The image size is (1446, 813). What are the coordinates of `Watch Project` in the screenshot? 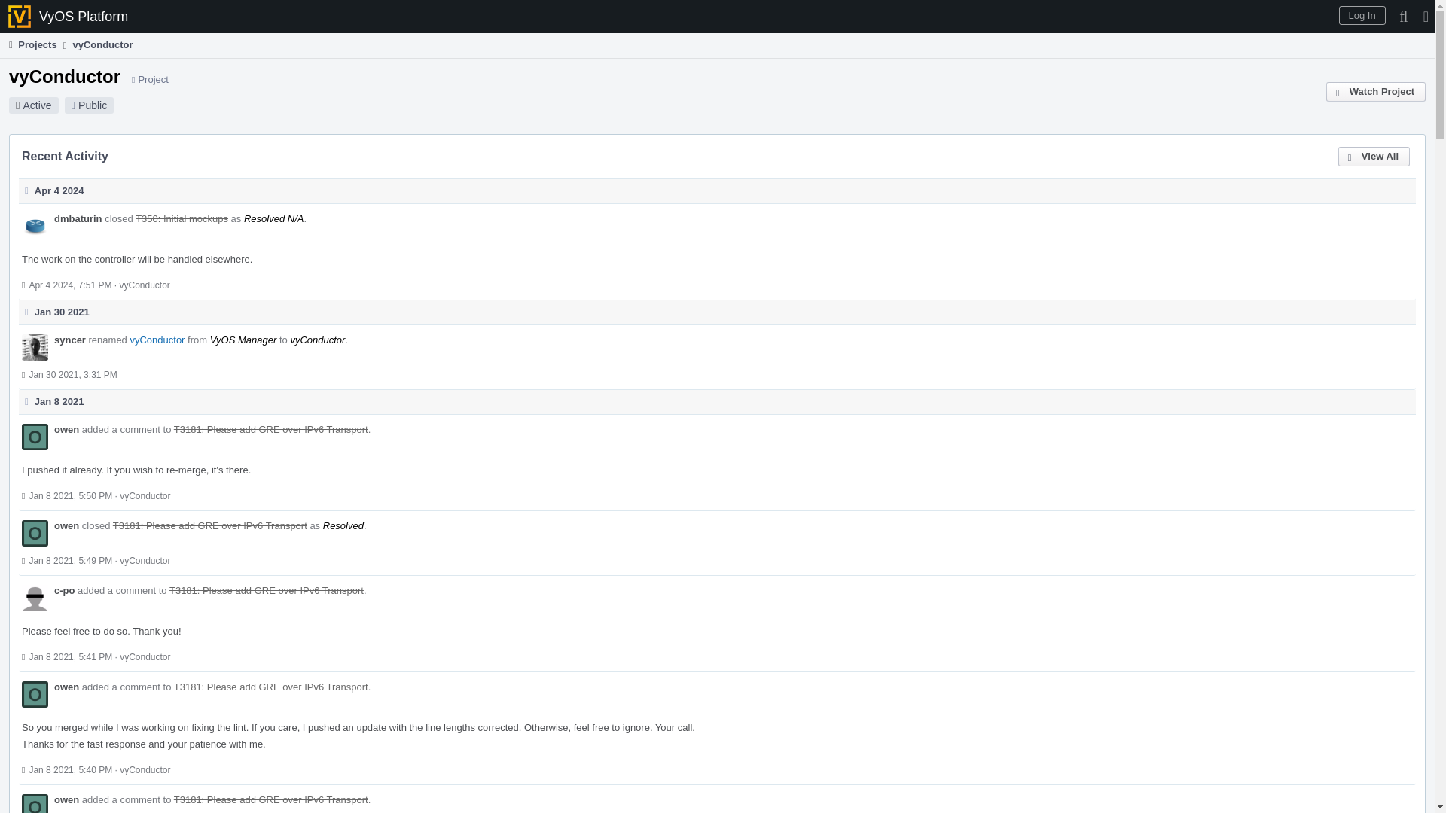 It's located at (1375, 92).